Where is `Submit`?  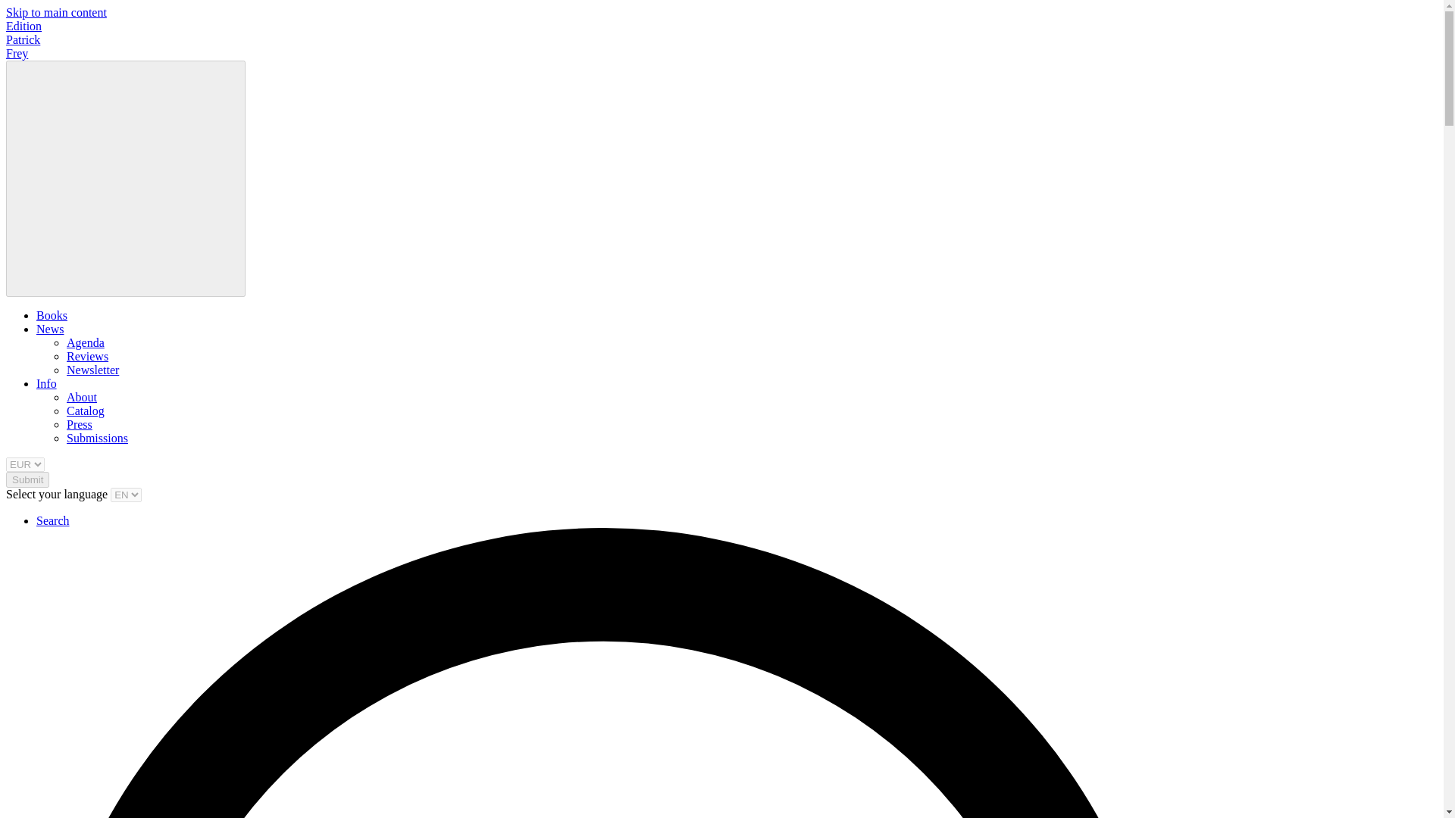
Submit is located at coordinates (27, 479).